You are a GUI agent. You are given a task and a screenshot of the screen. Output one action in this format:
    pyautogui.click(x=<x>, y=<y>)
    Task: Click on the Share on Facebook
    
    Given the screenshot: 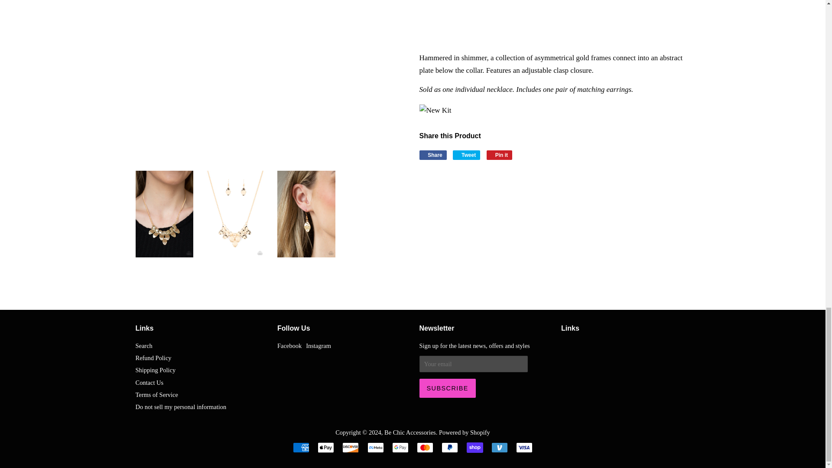 What is the action you would take?
    pyautogui.click(x=433, y=155)
    